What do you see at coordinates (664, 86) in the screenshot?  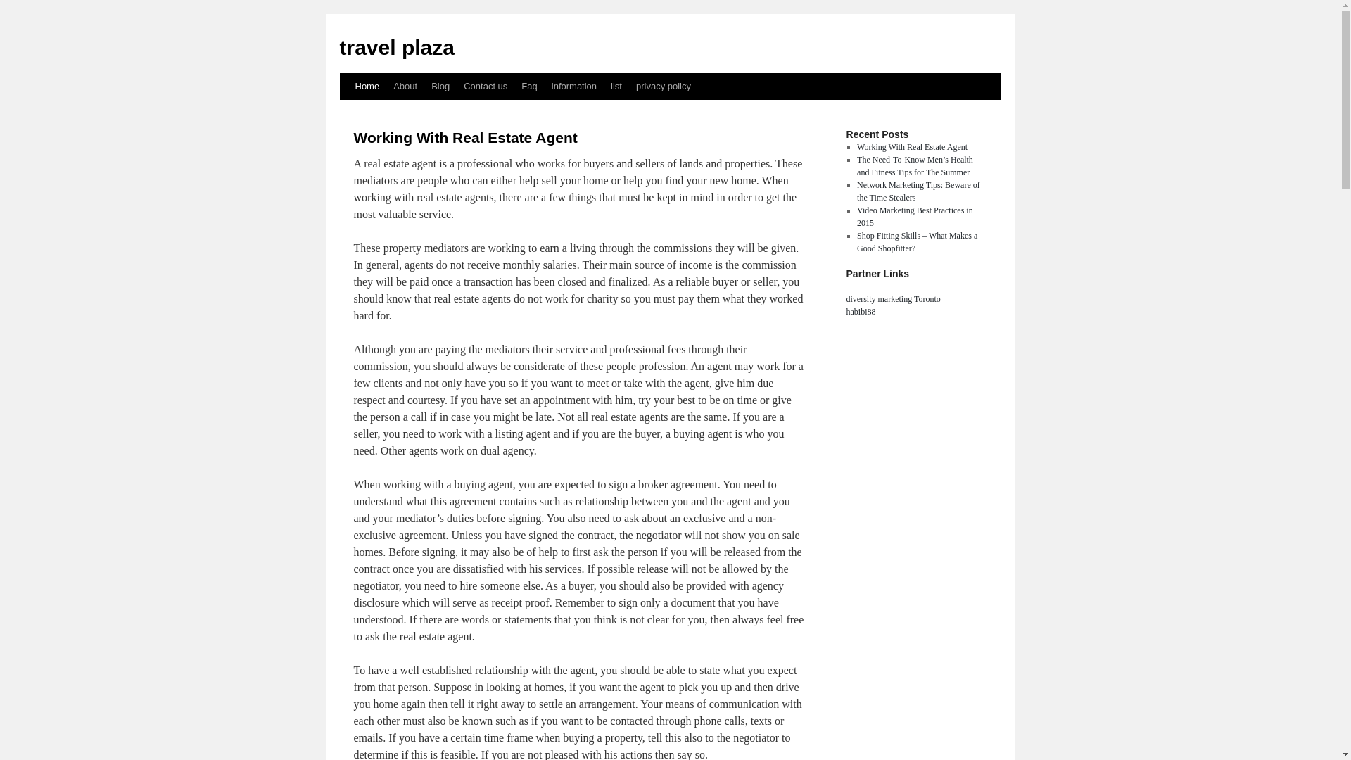 I see `privacy policy` at bounding box center [664, 86].